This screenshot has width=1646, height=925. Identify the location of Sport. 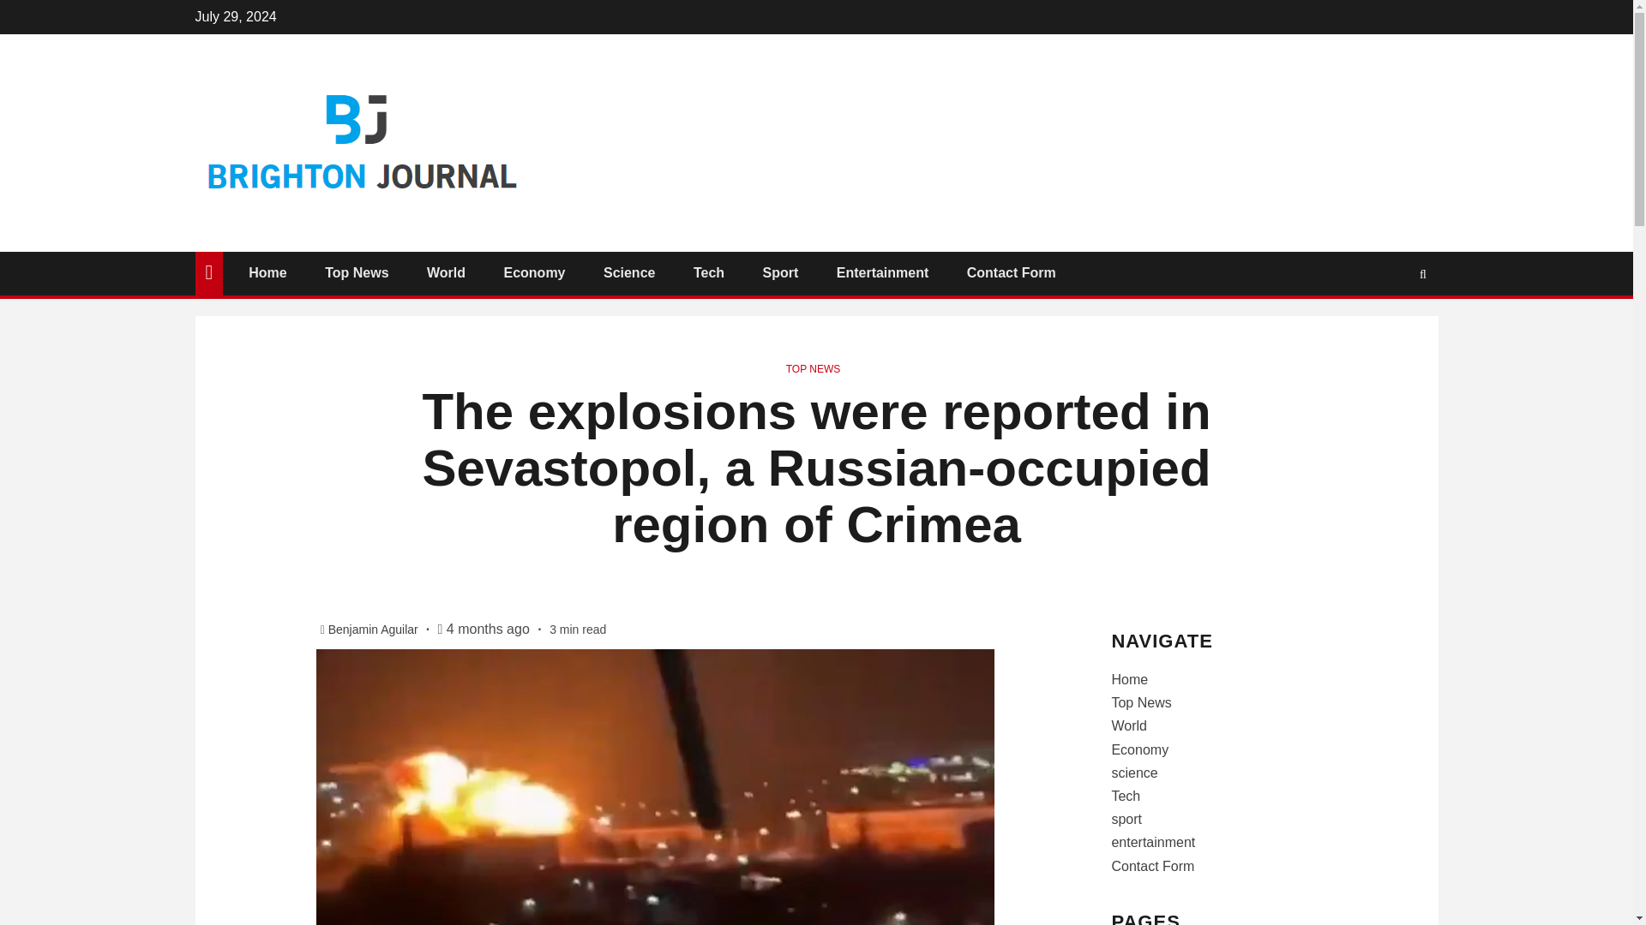
(780, 272).